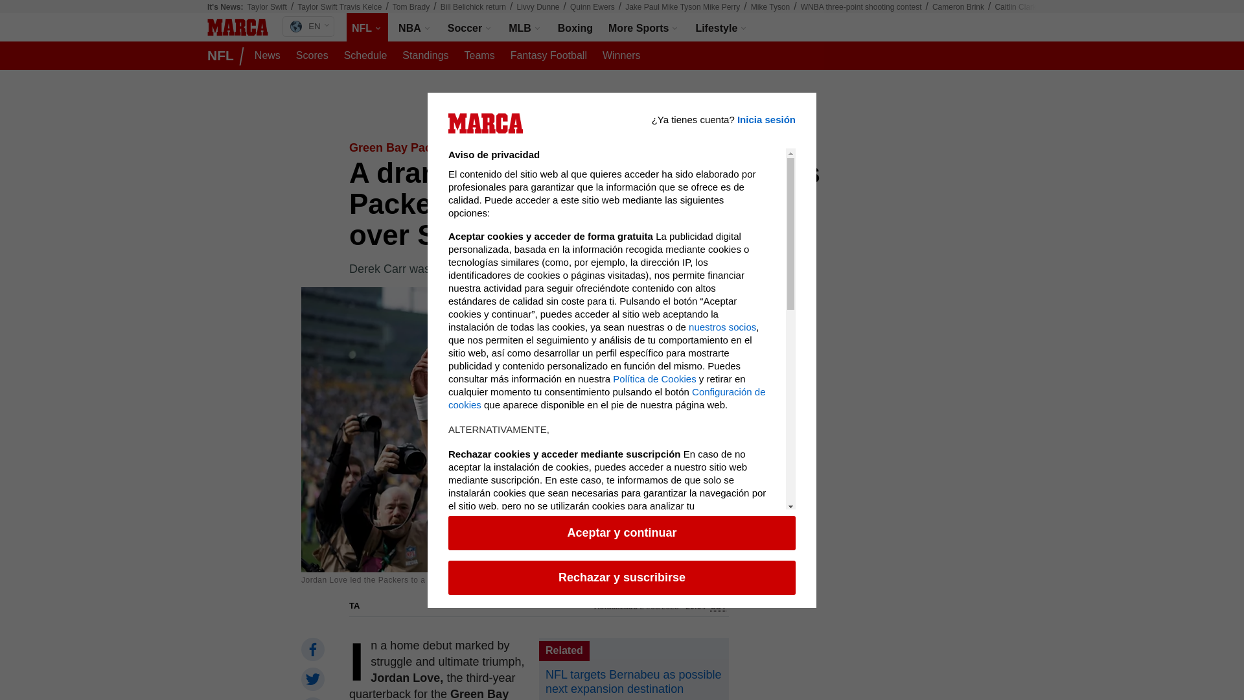 This screenshot has height=700, width=1244. What do you see at coordinates (621, 56) in the screenshot?
I see `Winners` at bounding box center [621, 56].